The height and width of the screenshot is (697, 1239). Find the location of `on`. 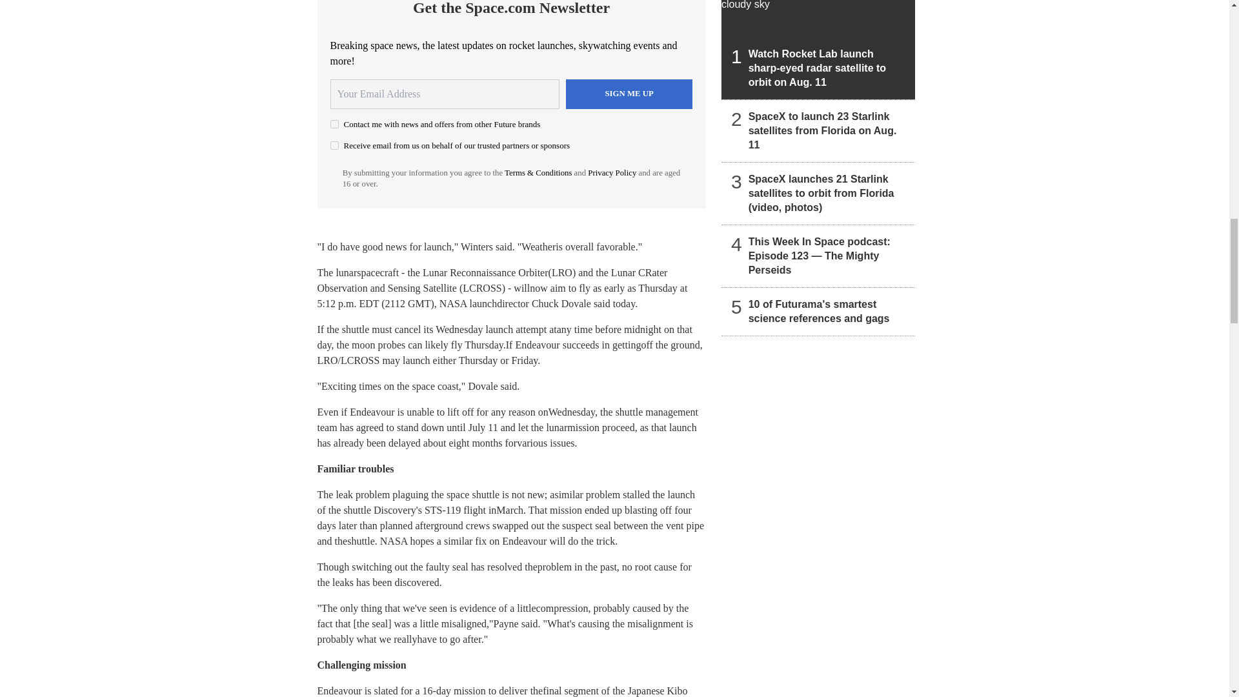

on is located at coordinates (334, 146).